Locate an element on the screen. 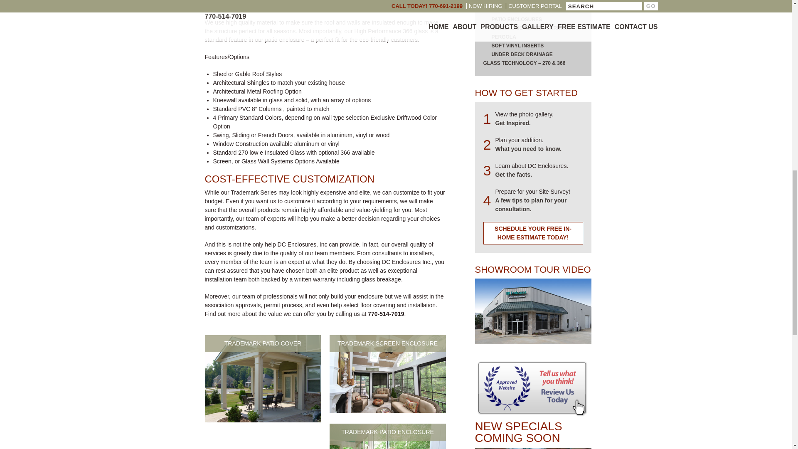 Image resolution: width=798 pixels, height=449 pixels. Site Survey is located at coordinates (530, 205).